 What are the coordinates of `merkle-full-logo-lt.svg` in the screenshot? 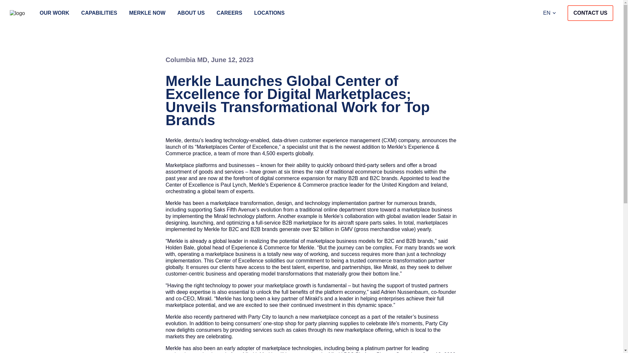 It's located at (17, 13).